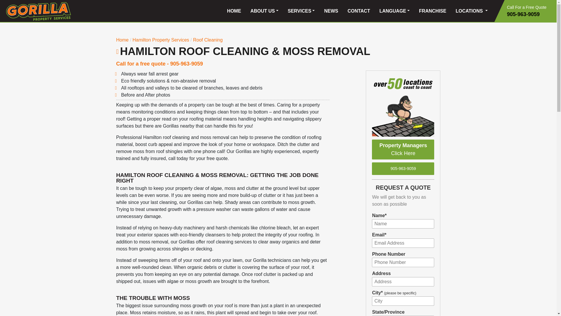 The width and height of the screenshot is (561, 316). I want to click on ABOUT US, so click(264, 11).